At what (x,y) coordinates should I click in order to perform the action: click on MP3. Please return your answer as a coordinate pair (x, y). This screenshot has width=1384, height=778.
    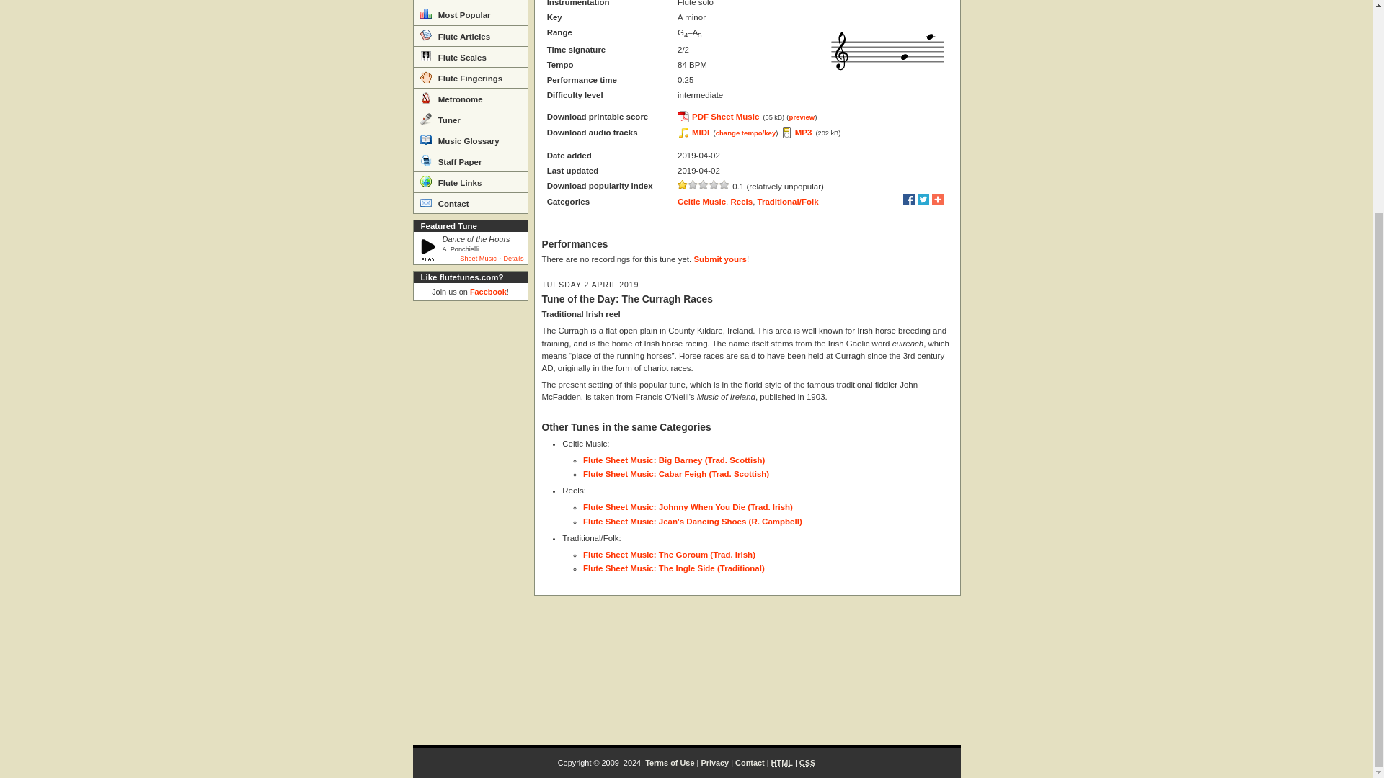
    Looking at the image, I should click on (797, 133).